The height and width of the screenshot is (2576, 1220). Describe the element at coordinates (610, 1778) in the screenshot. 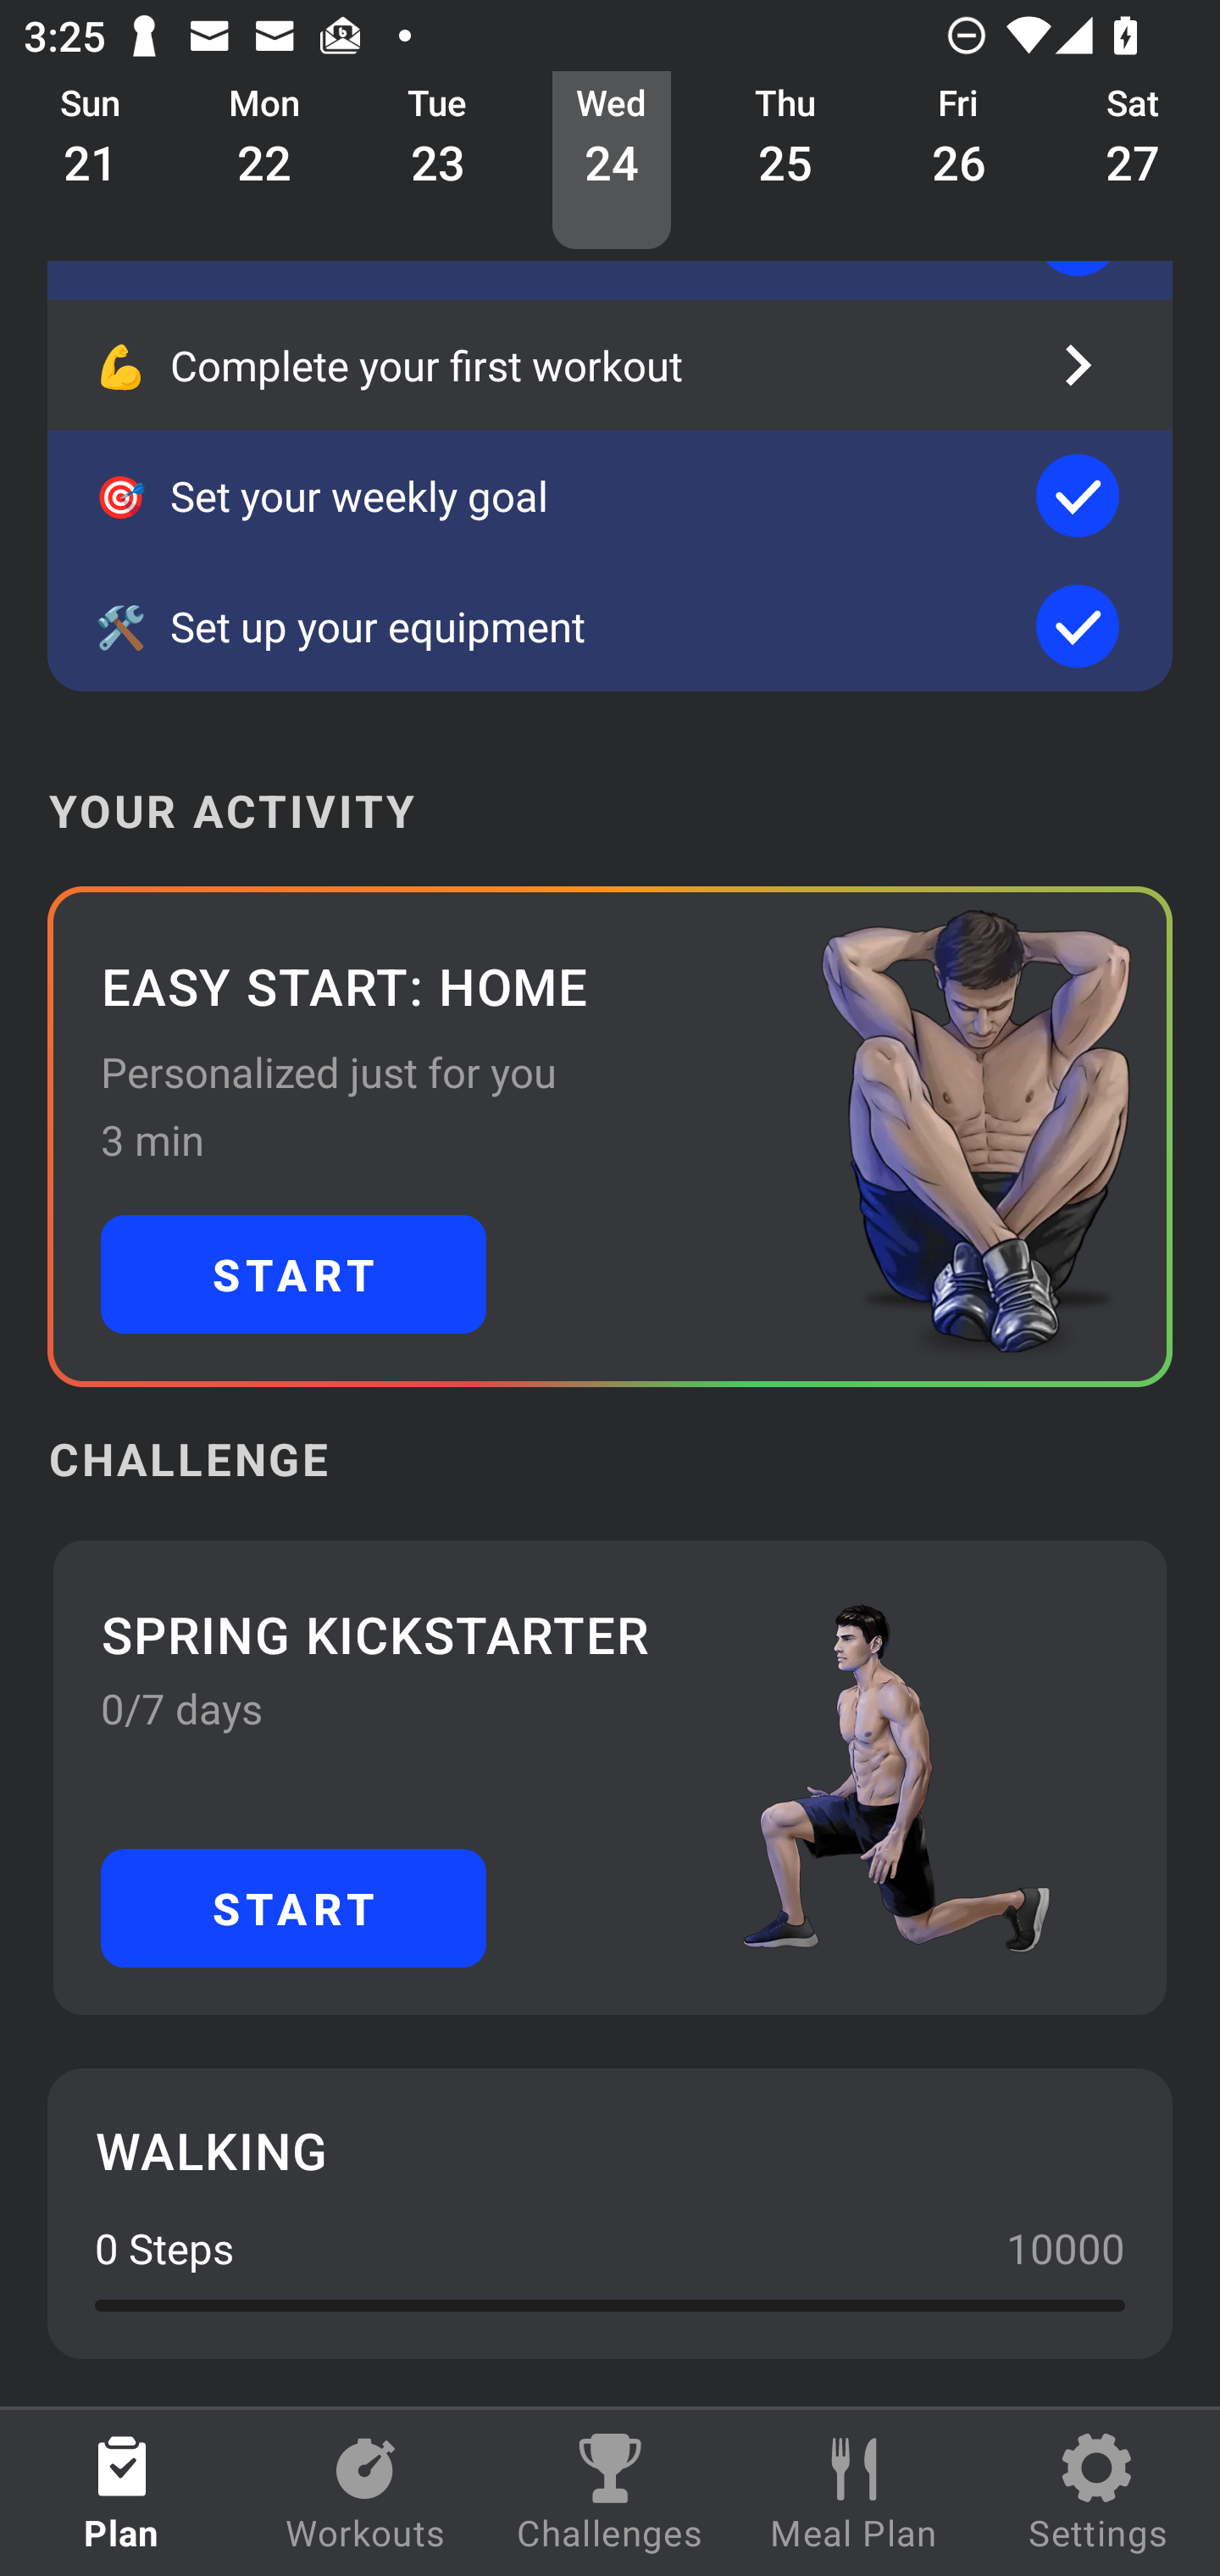

I see `SPRING KICKSTARTER 0/7 days START` at that location.